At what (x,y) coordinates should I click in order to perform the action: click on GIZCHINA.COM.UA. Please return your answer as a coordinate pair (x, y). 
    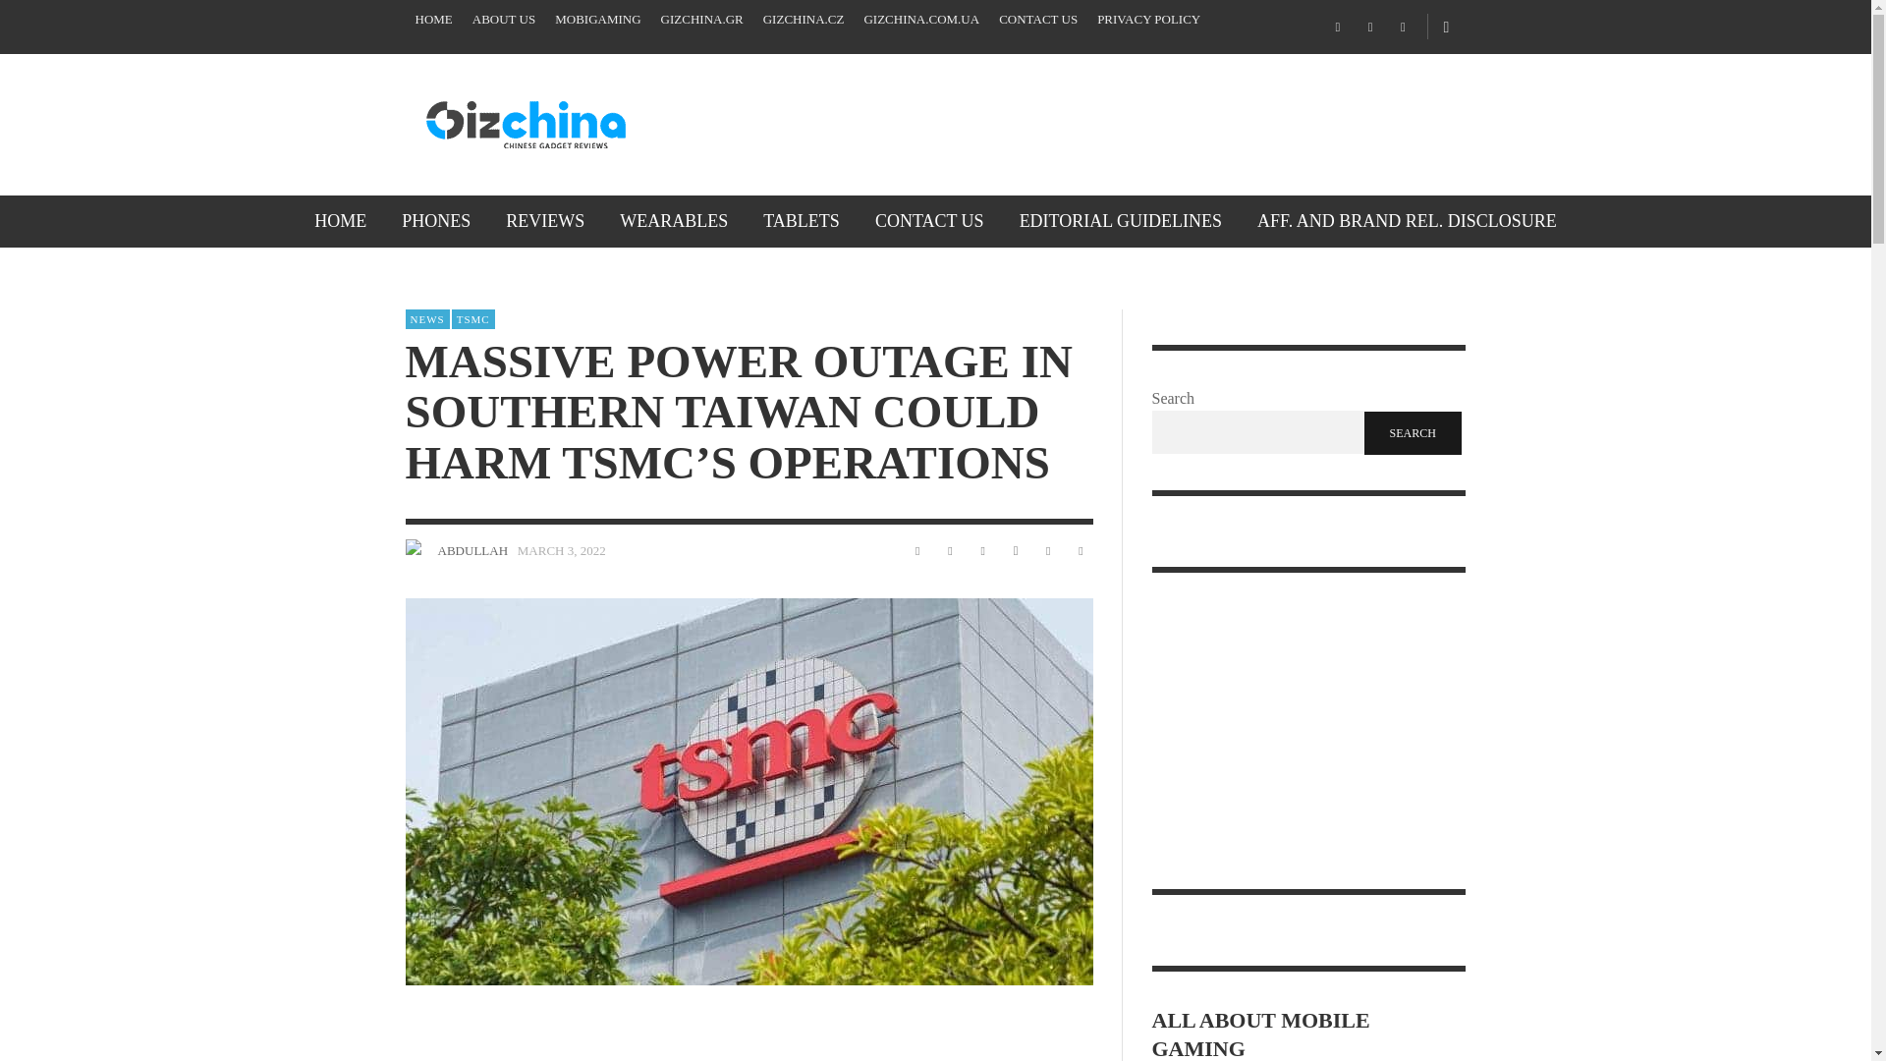
    Looking at the image, I should click on (921, 20).